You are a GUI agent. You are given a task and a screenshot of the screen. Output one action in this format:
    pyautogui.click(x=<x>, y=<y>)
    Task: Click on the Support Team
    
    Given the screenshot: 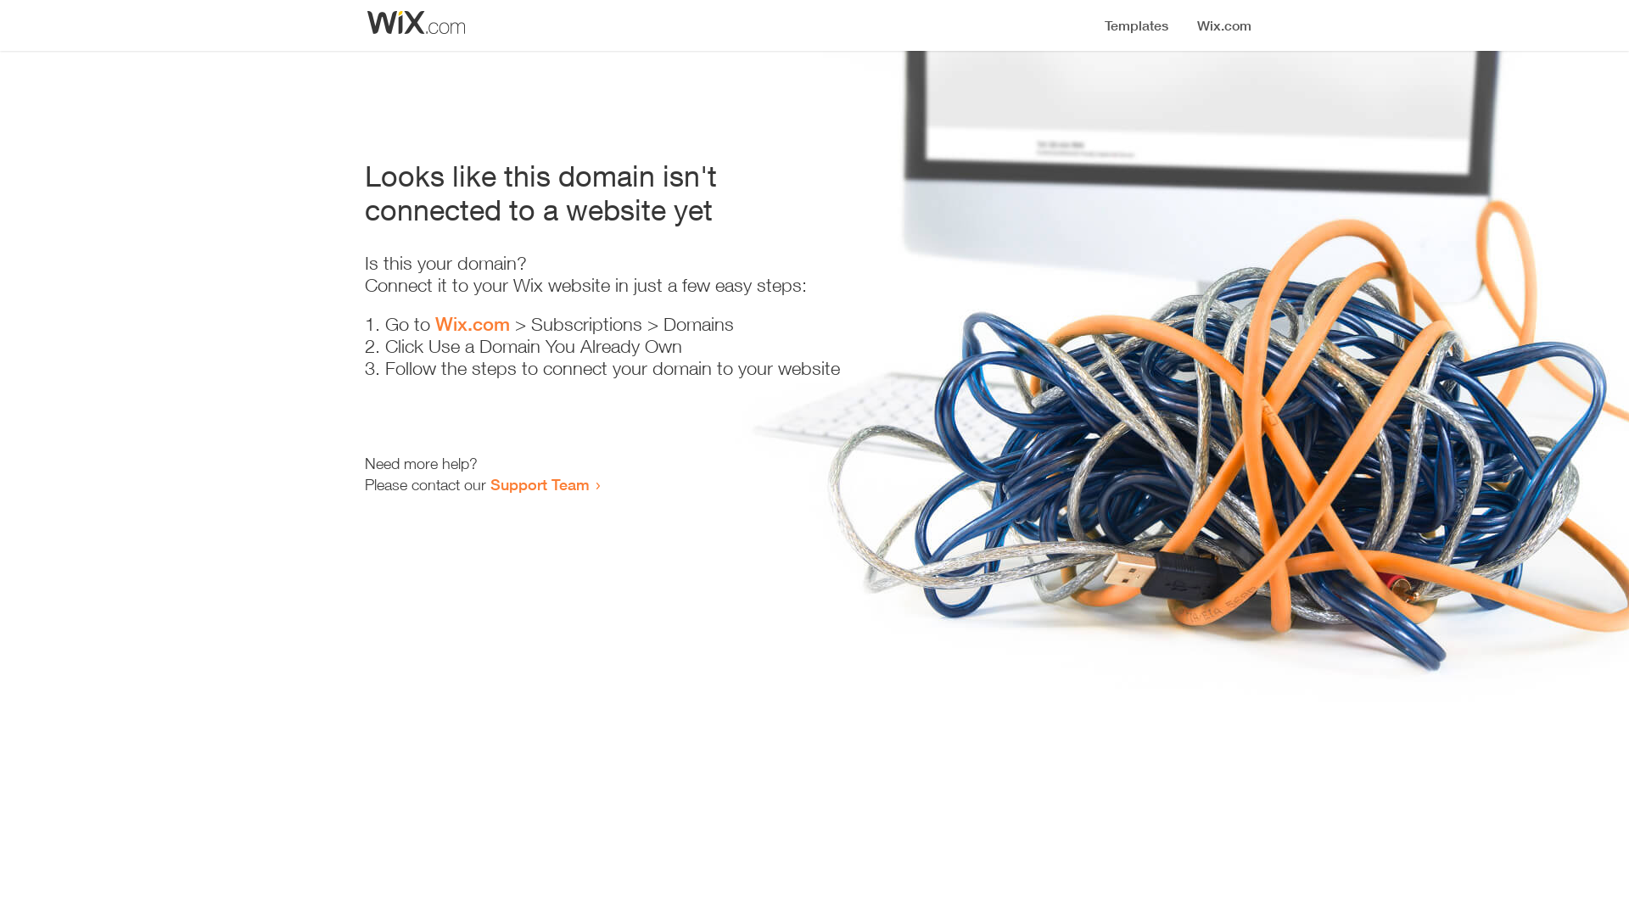 What is the action you would take?
    pyautogui.click(x=540, y=484)
    